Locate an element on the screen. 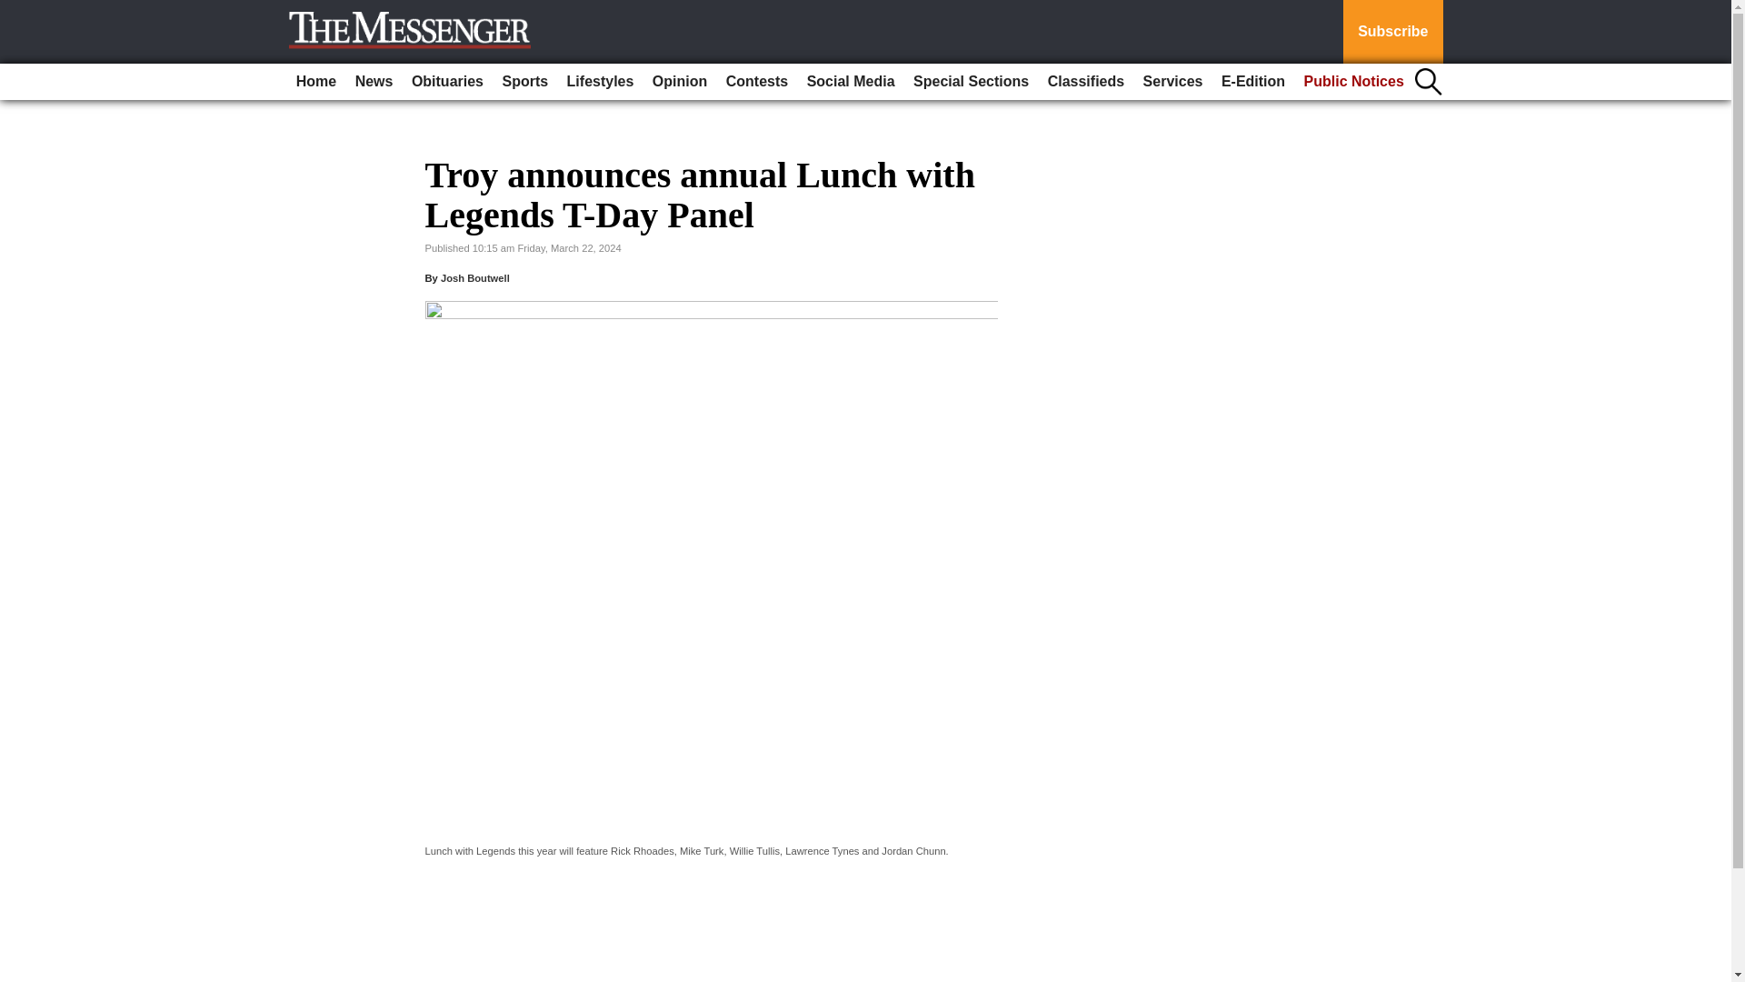 Image resolution: width=1745 pixels, height=982 pixels. Home is located at coordinates (316, 82).